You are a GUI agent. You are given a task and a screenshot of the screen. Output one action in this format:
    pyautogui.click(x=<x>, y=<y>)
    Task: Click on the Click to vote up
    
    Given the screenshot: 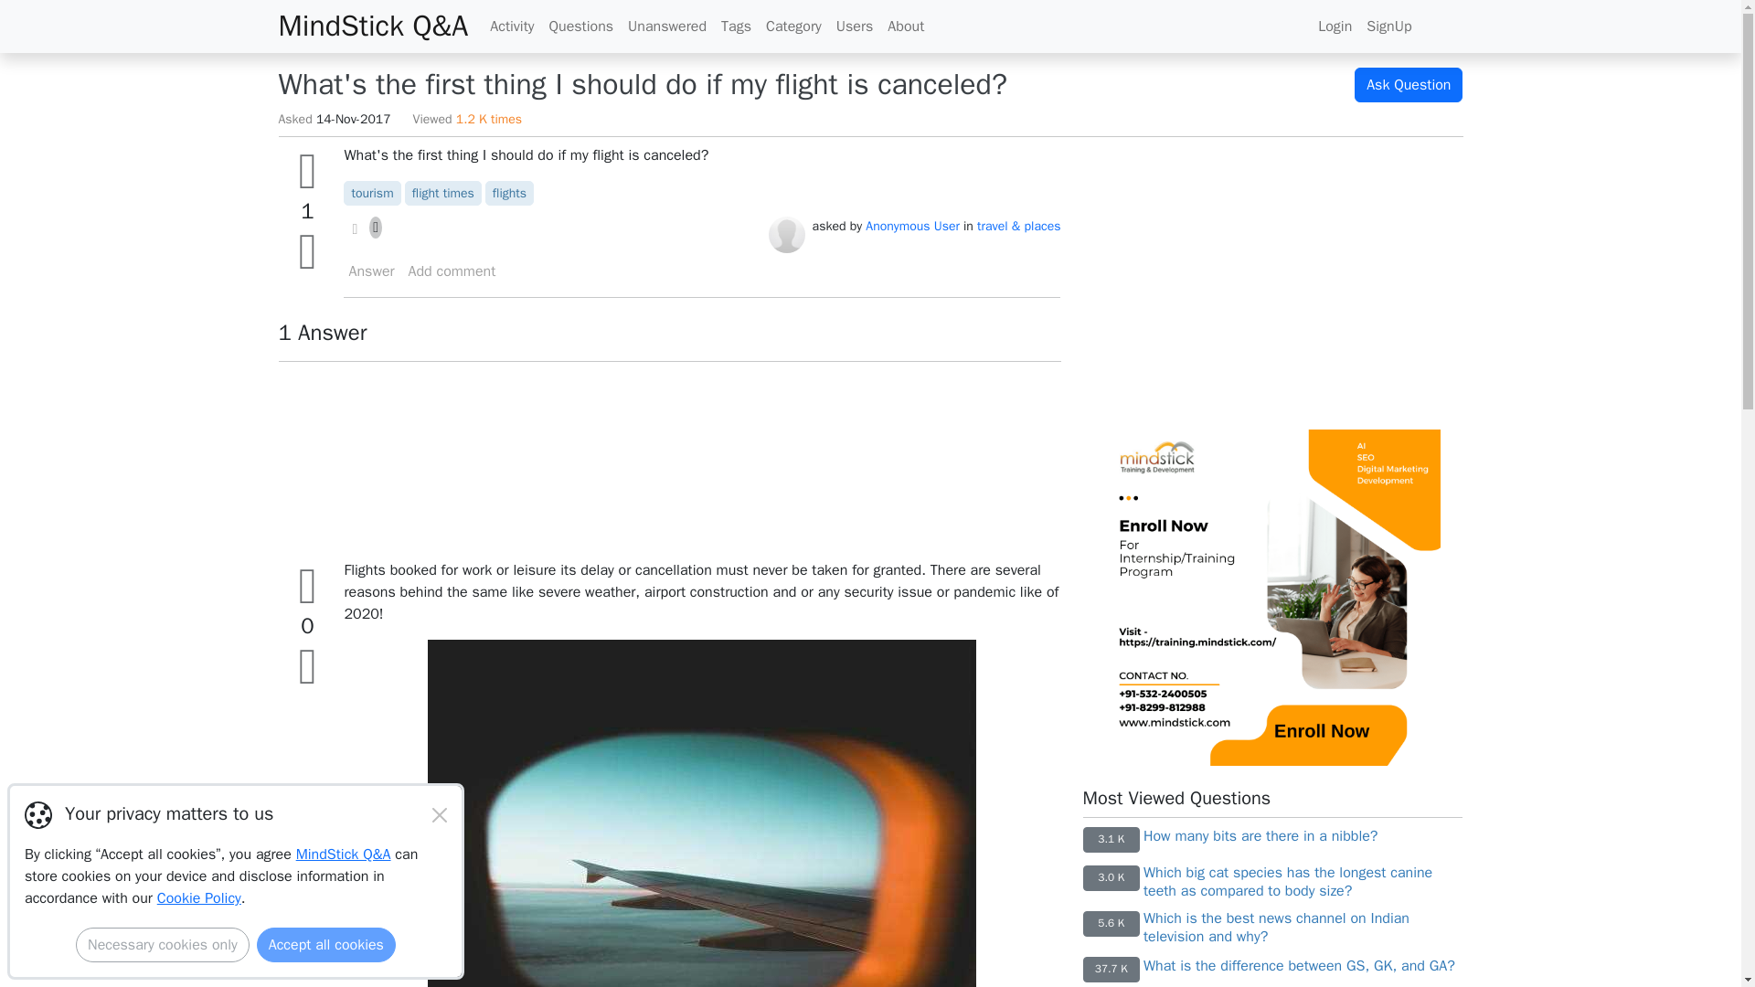 What is the action you would take?
    pyautogui.click(x=307, y=586)
    